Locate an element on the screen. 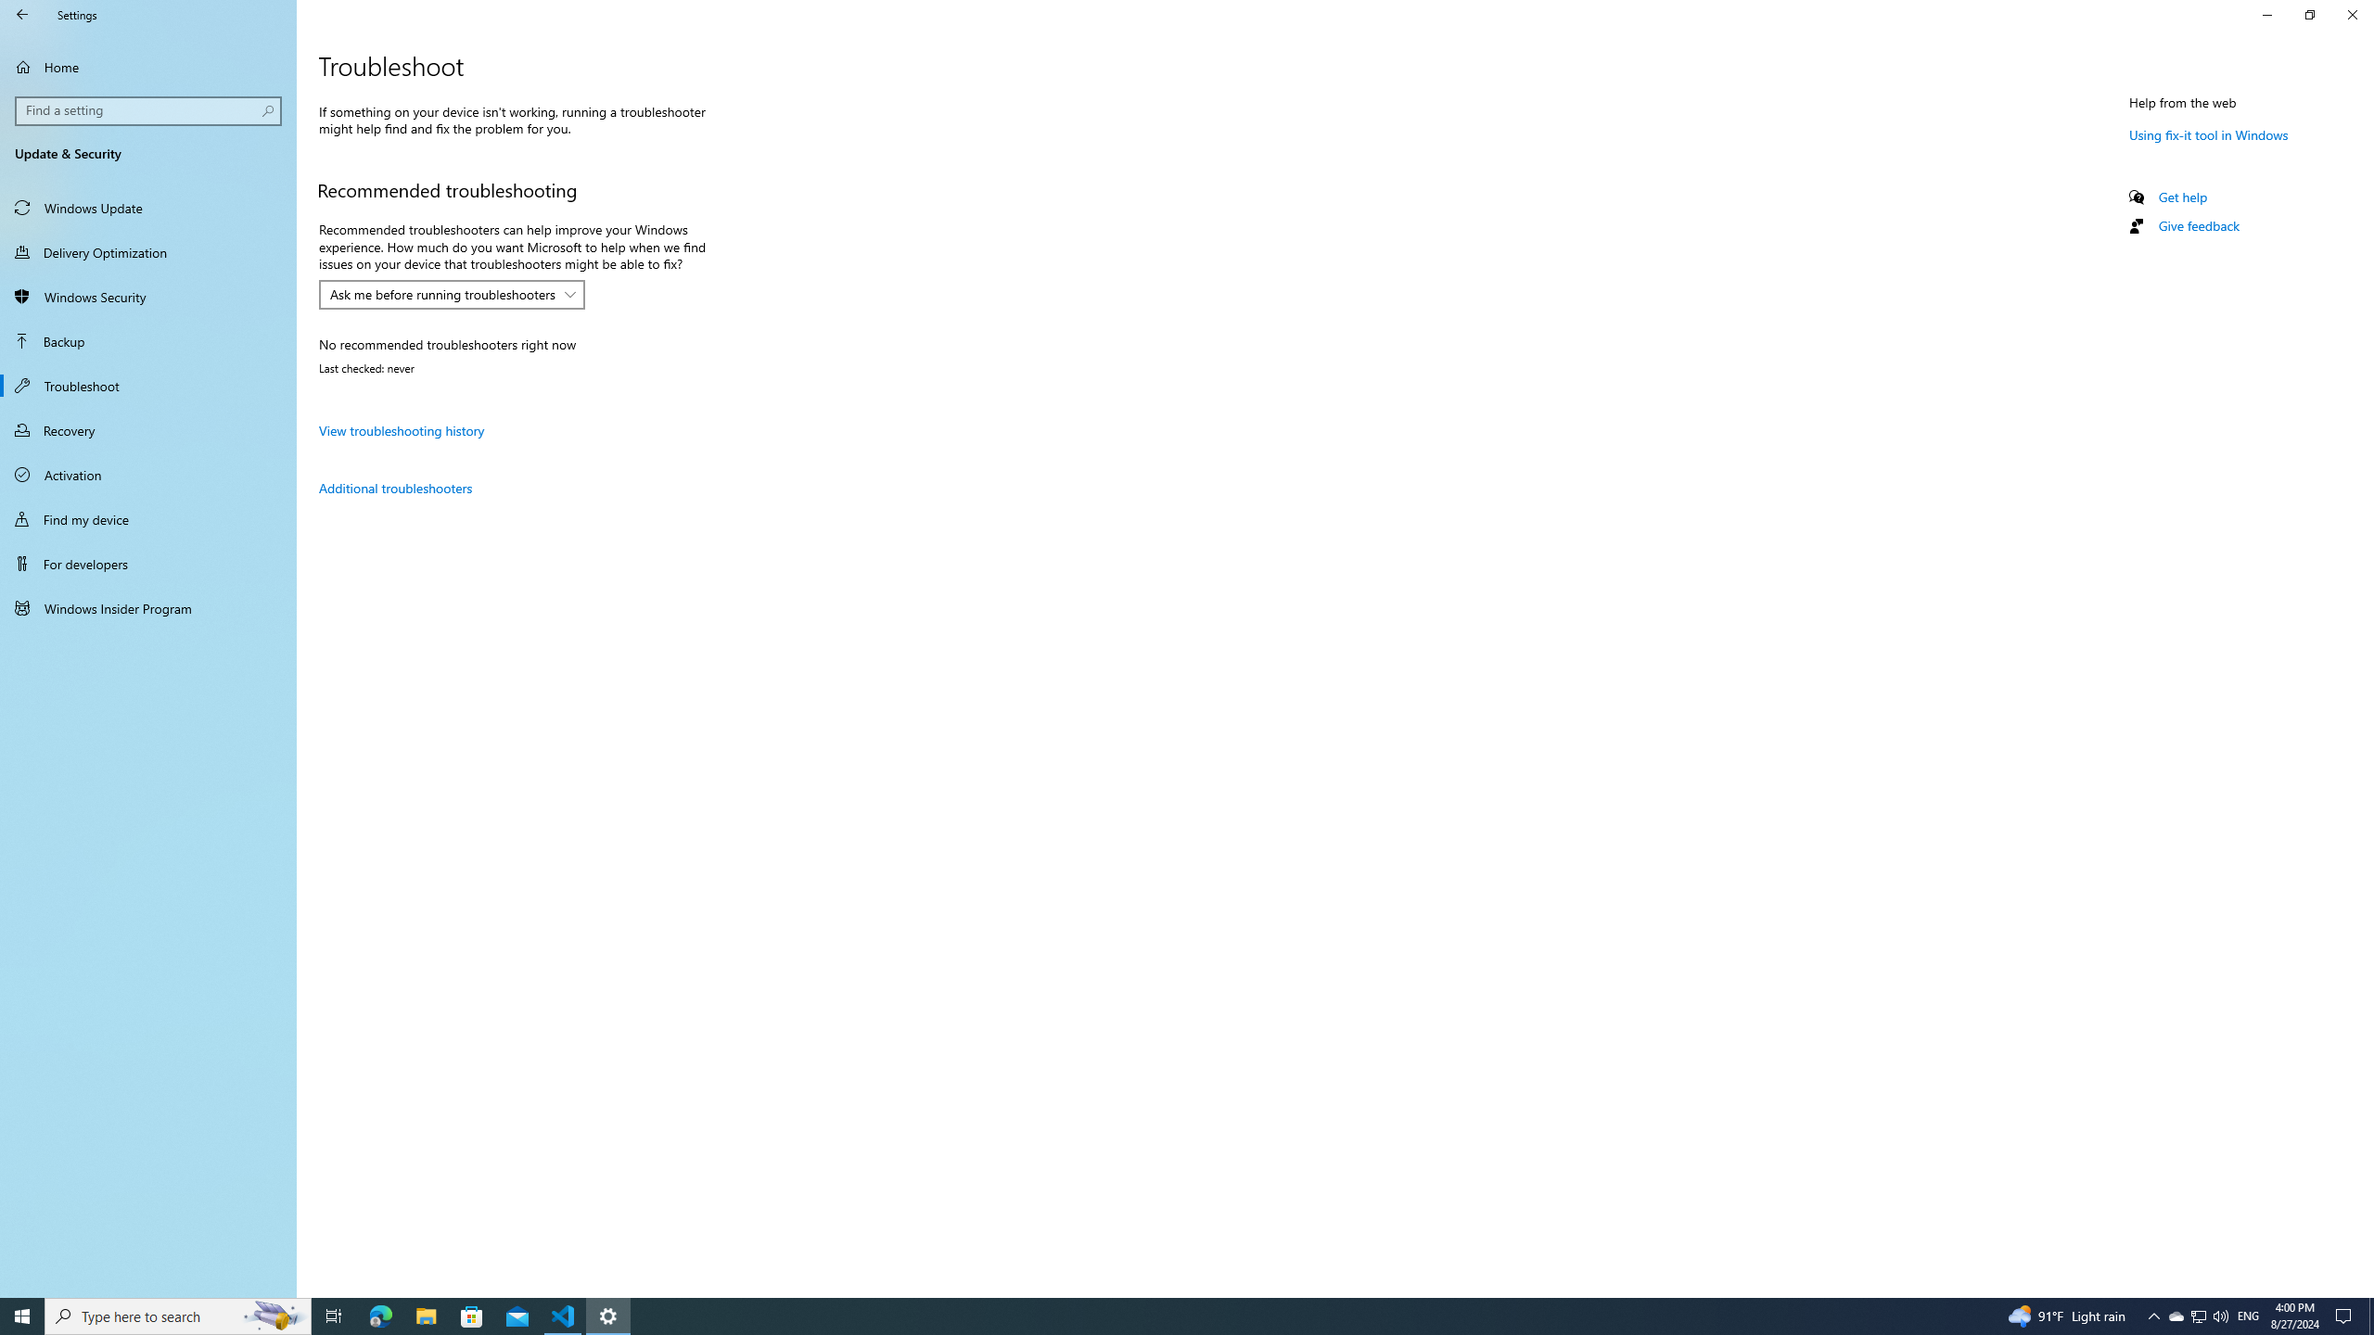  Close Settings is located at coordinates (2352, 15).